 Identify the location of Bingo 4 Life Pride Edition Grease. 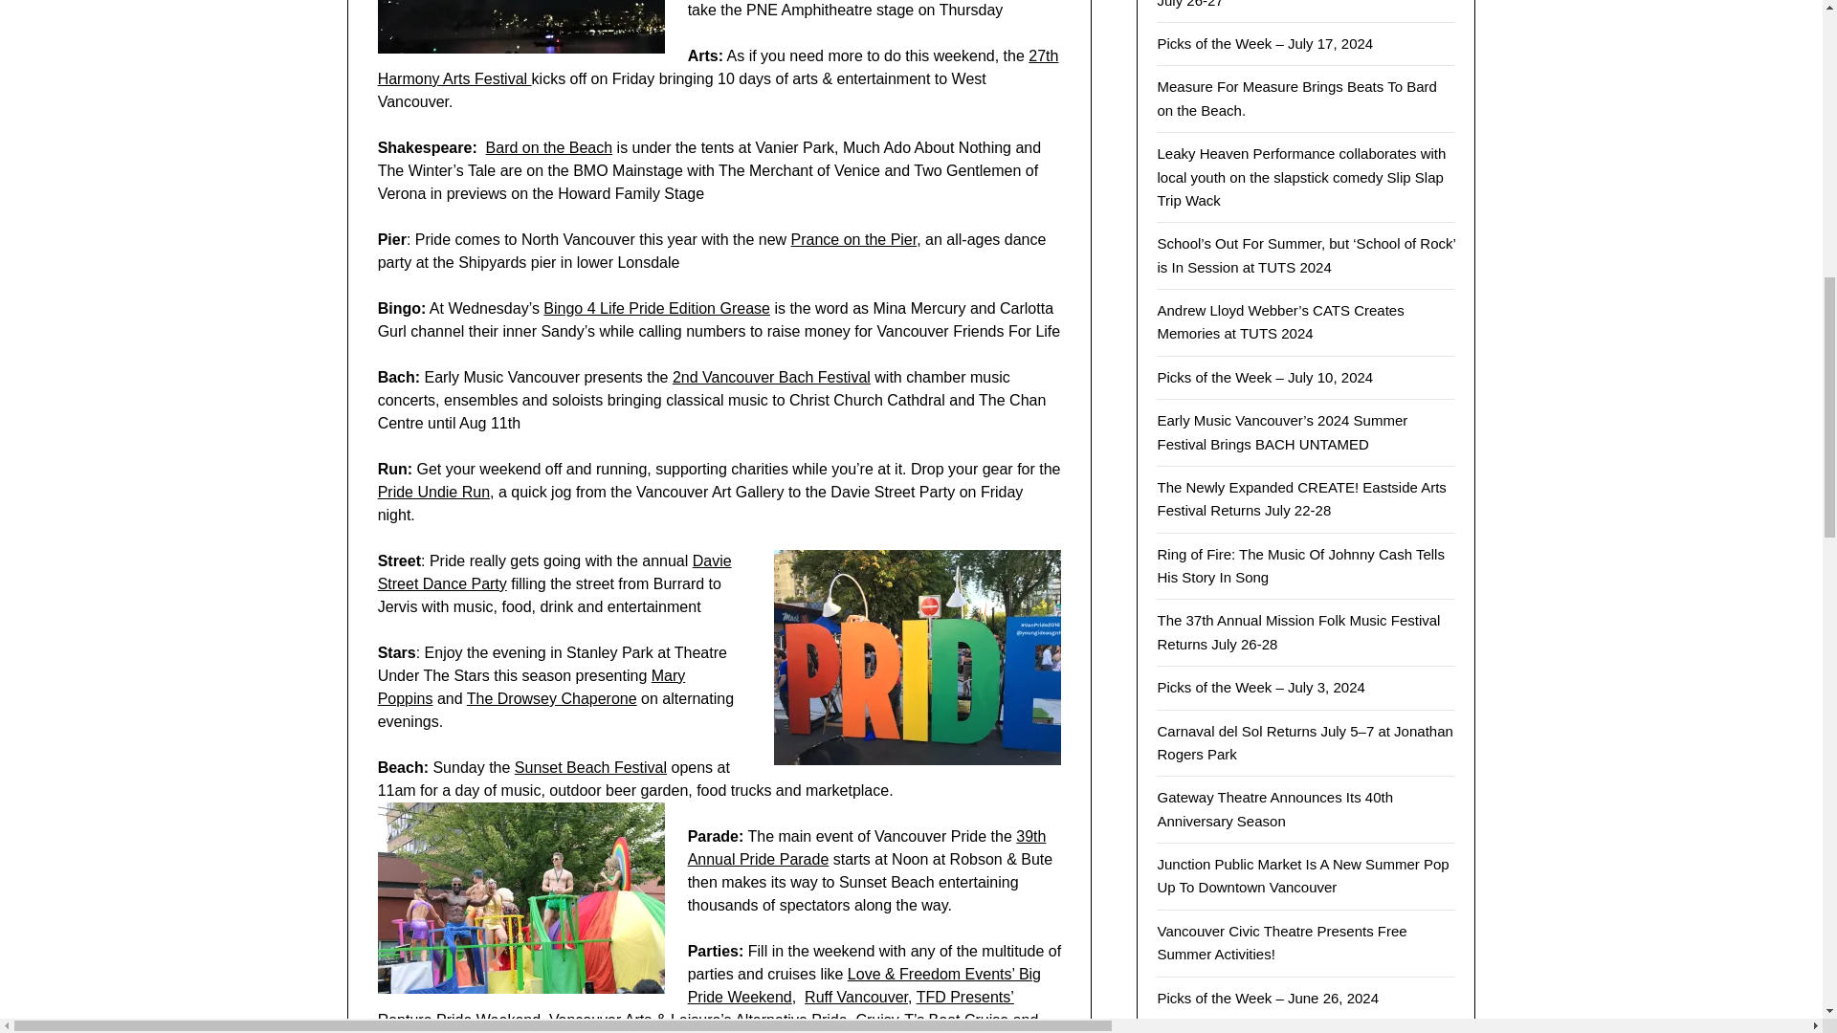
(656, 308).